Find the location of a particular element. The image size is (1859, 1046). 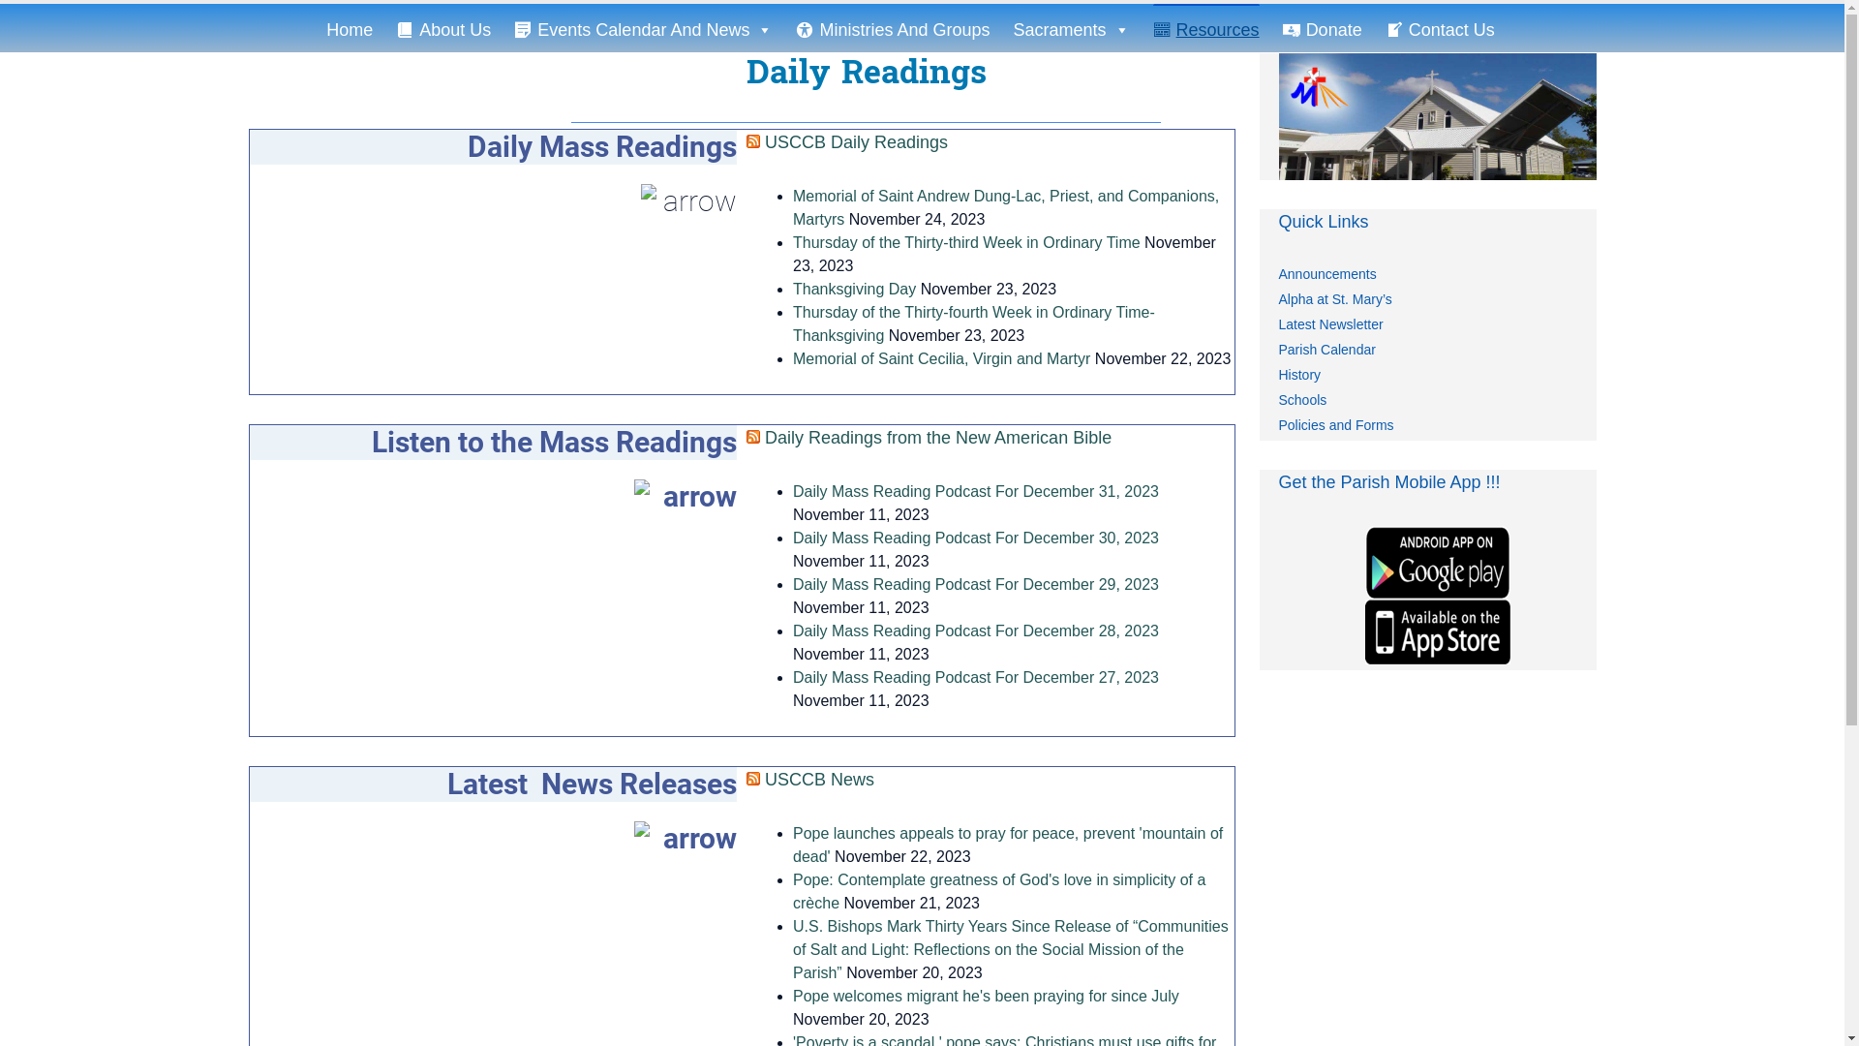

USCCB Daily Readings is located at coordinates (856, 142).